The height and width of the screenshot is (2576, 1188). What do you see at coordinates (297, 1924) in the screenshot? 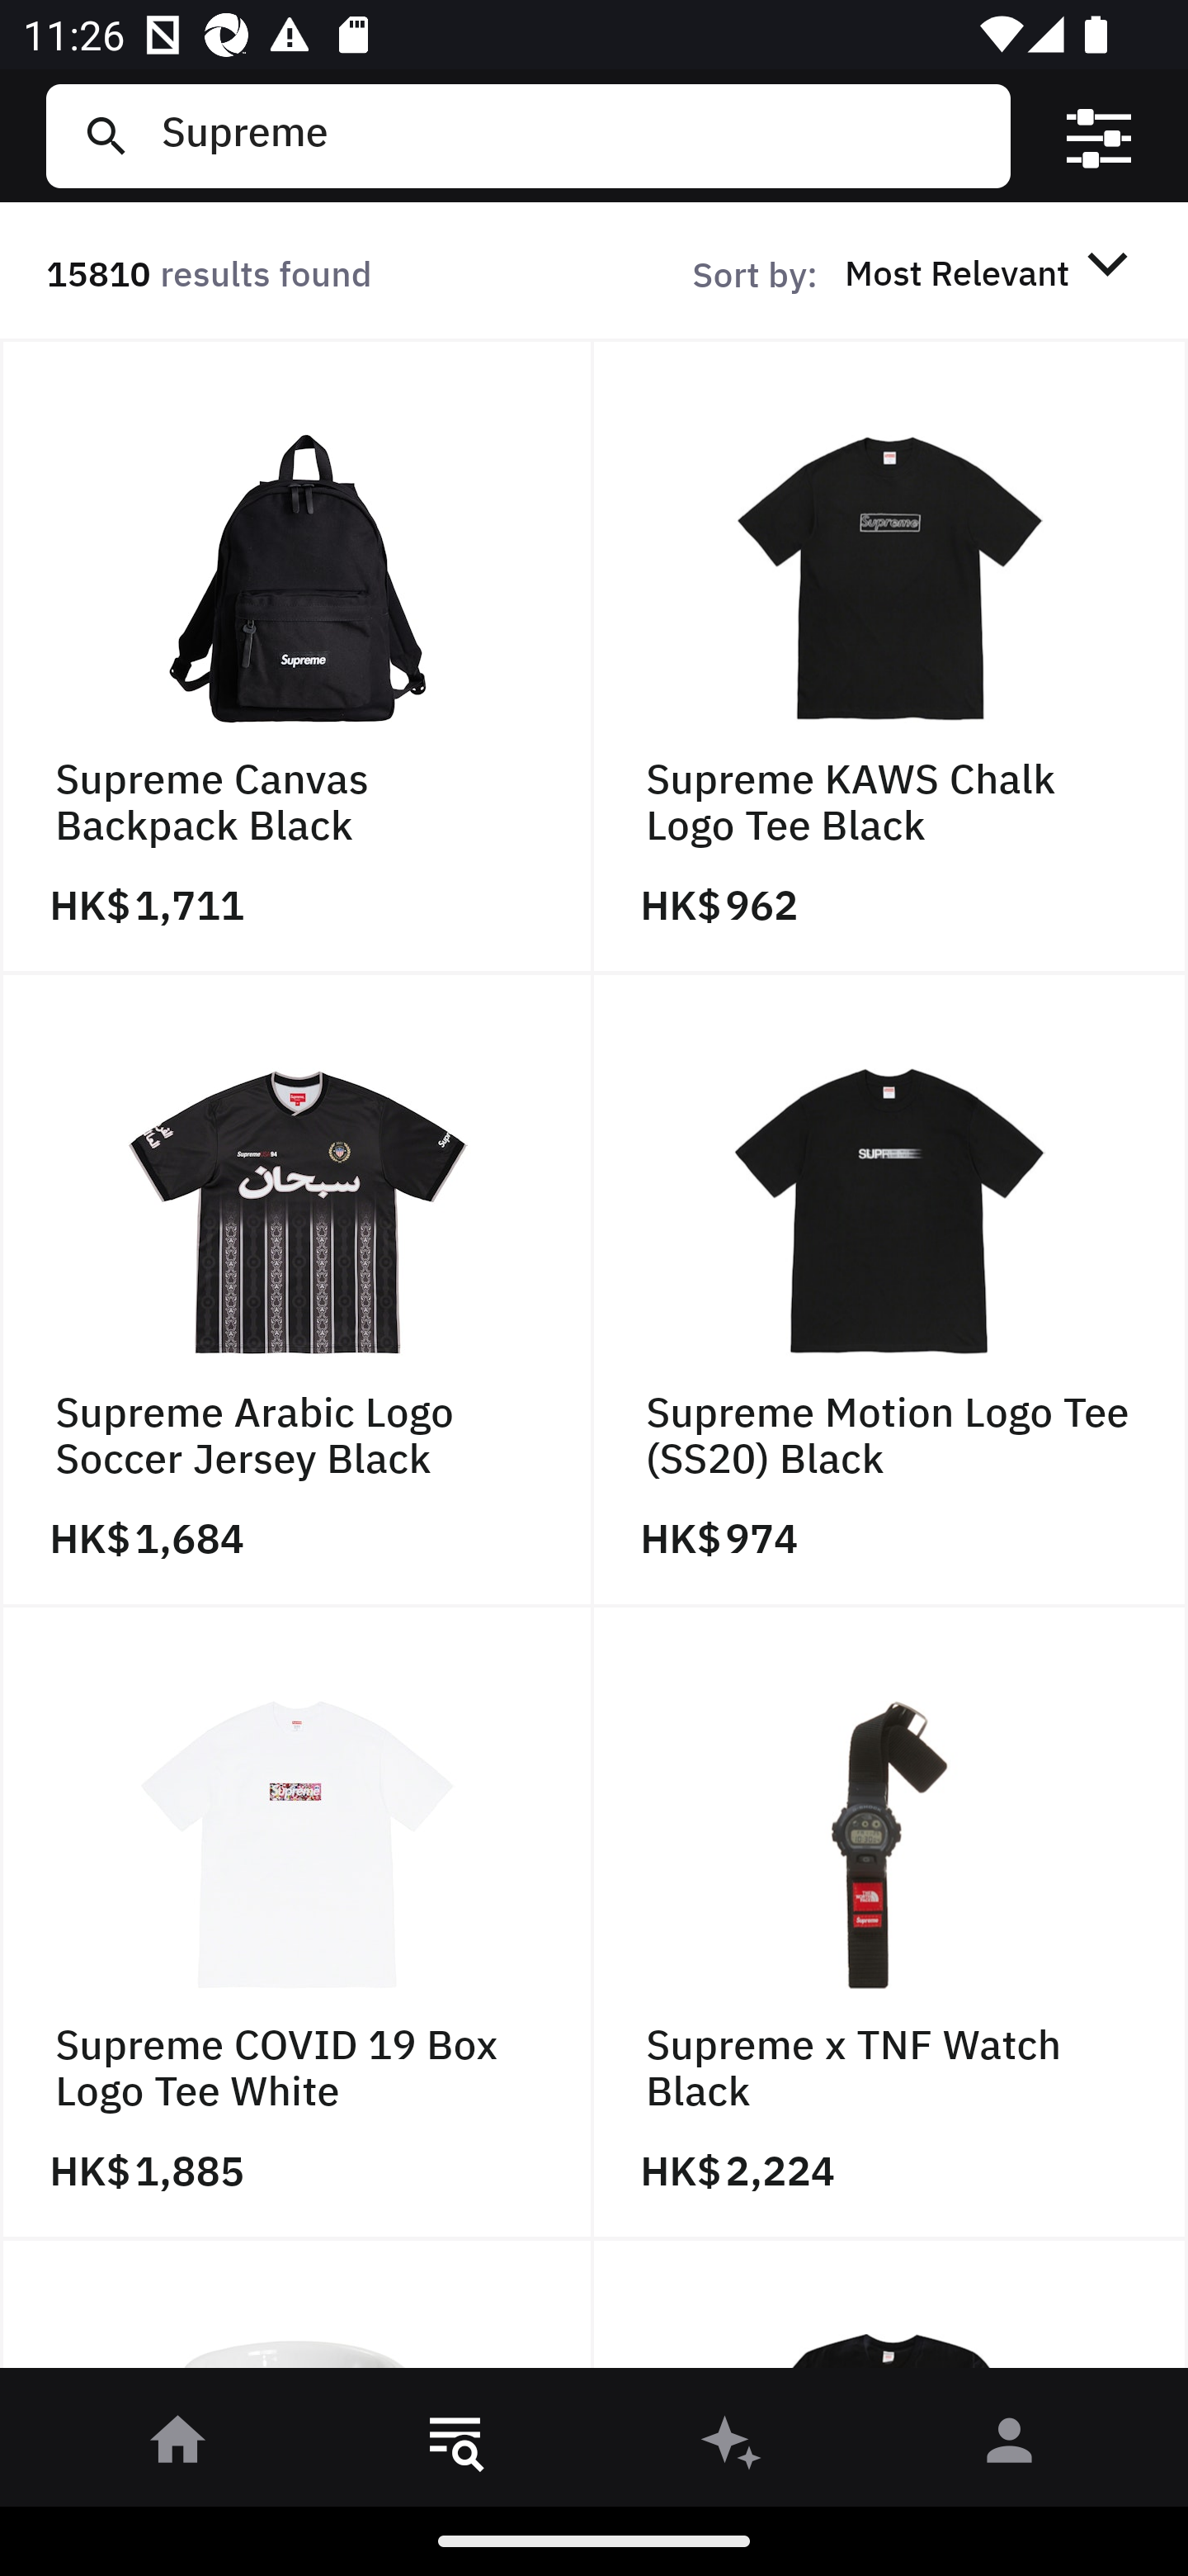
I see `Supreme COVID 19 Box Logo Tee White HK$ 1,885` at bounding box center [297, 1924].